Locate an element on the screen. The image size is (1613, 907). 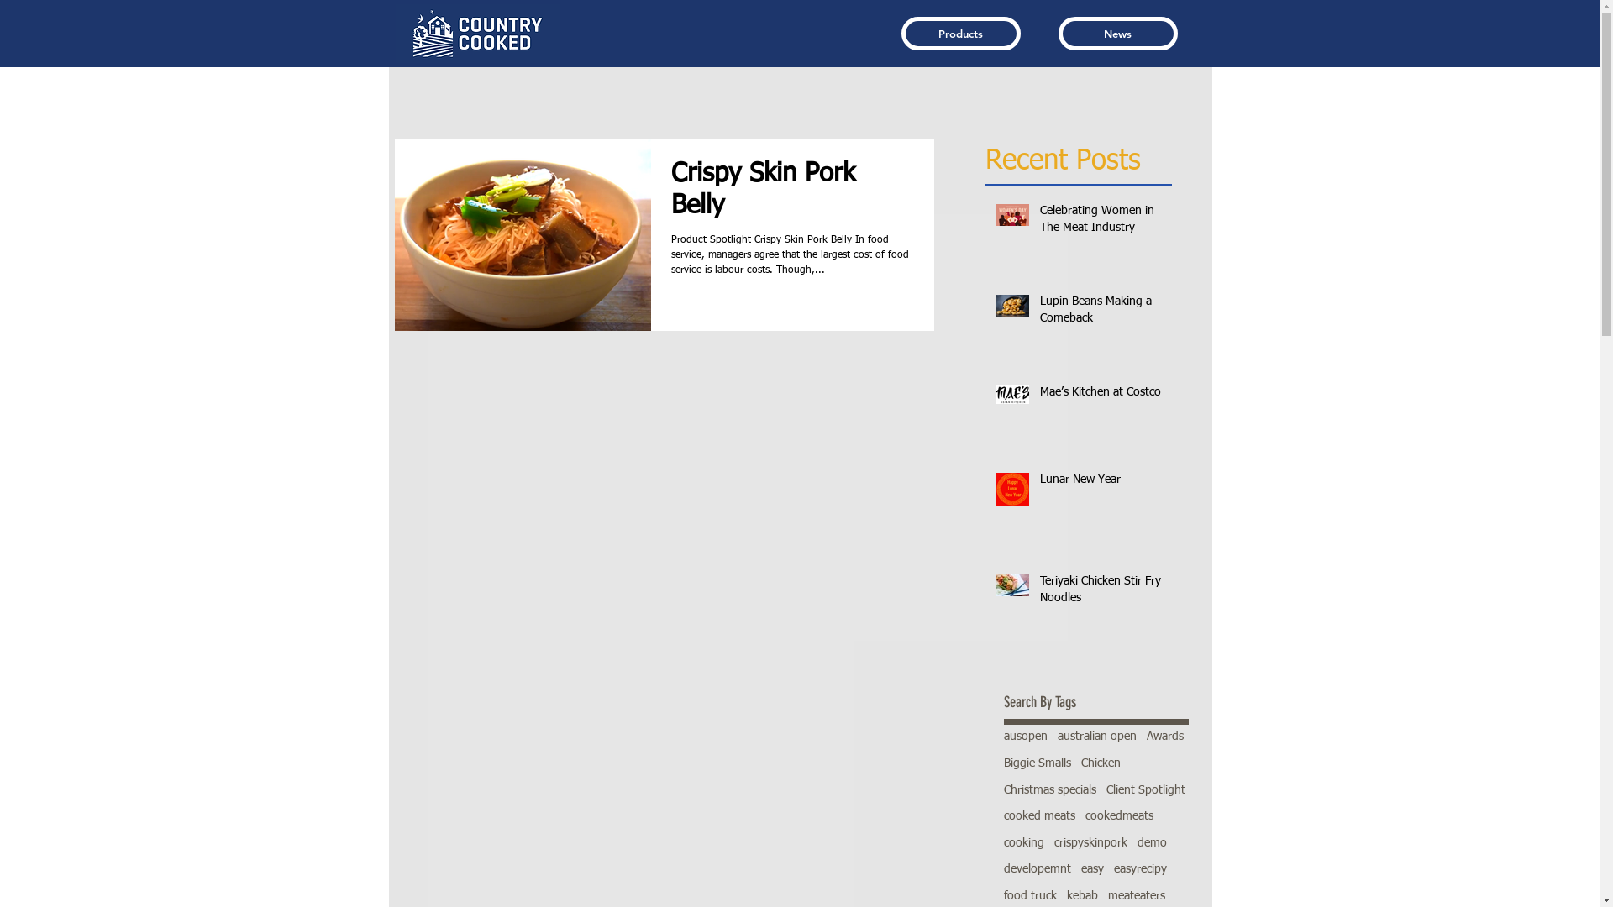
easy is located at coordinates (1092, 870).